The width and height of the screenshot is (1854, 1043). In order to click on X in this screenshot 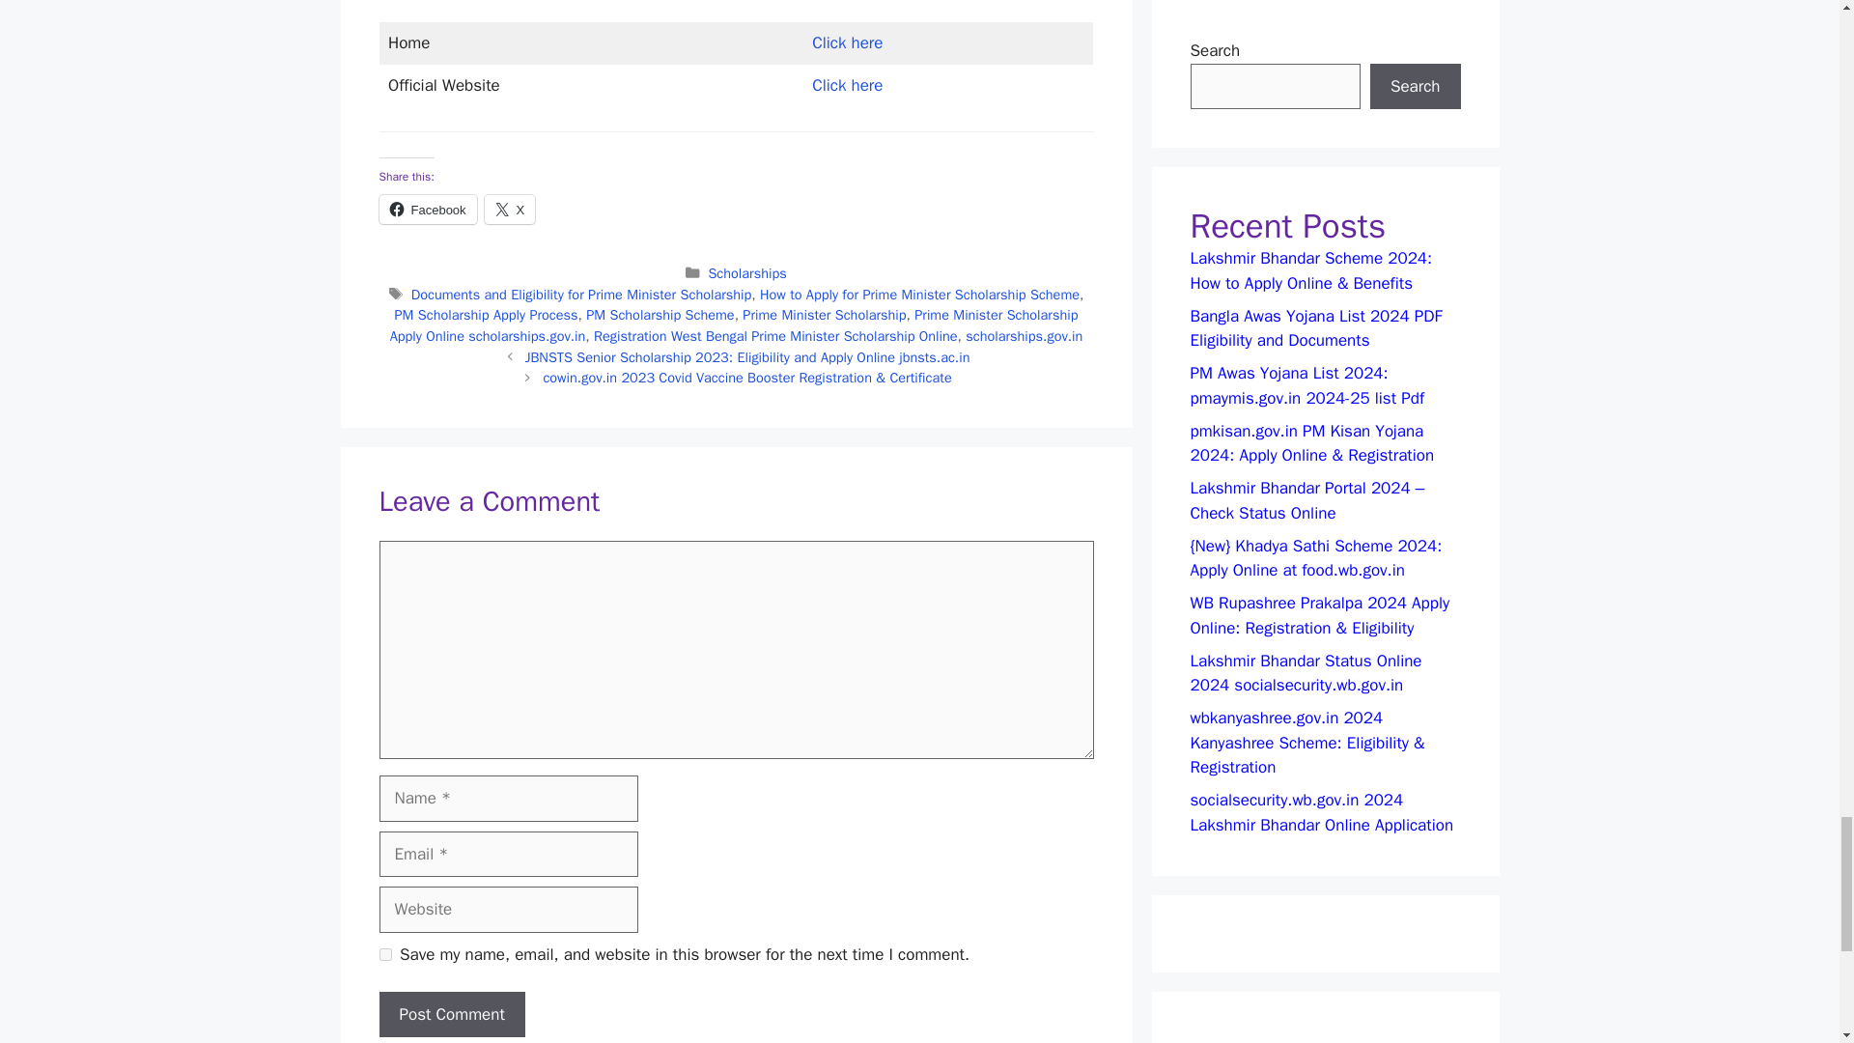, I will do `click(510, 209)`.